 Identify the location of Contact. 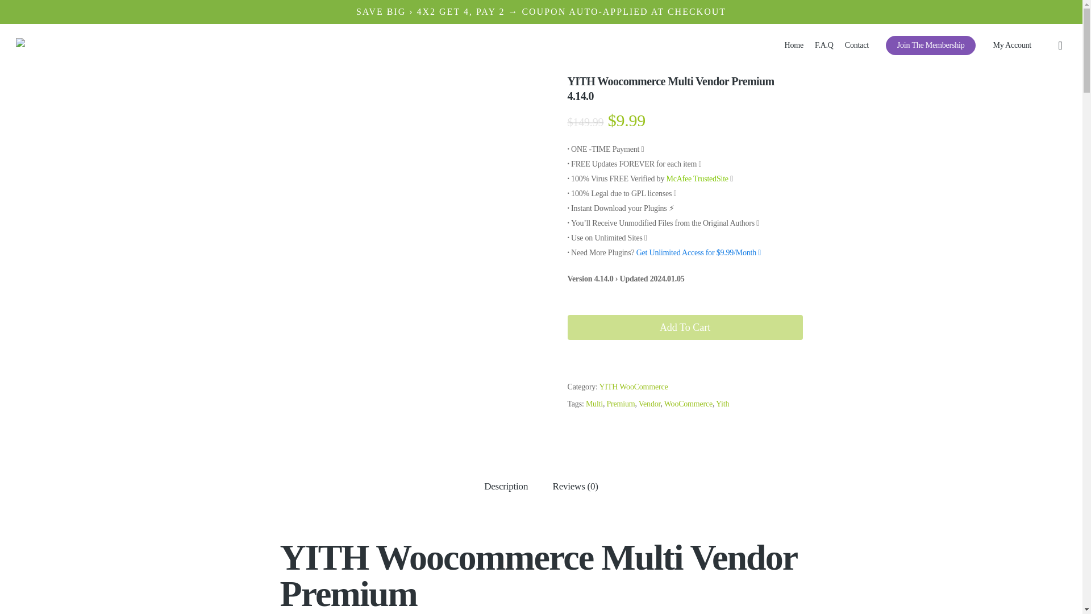
(856, 45).